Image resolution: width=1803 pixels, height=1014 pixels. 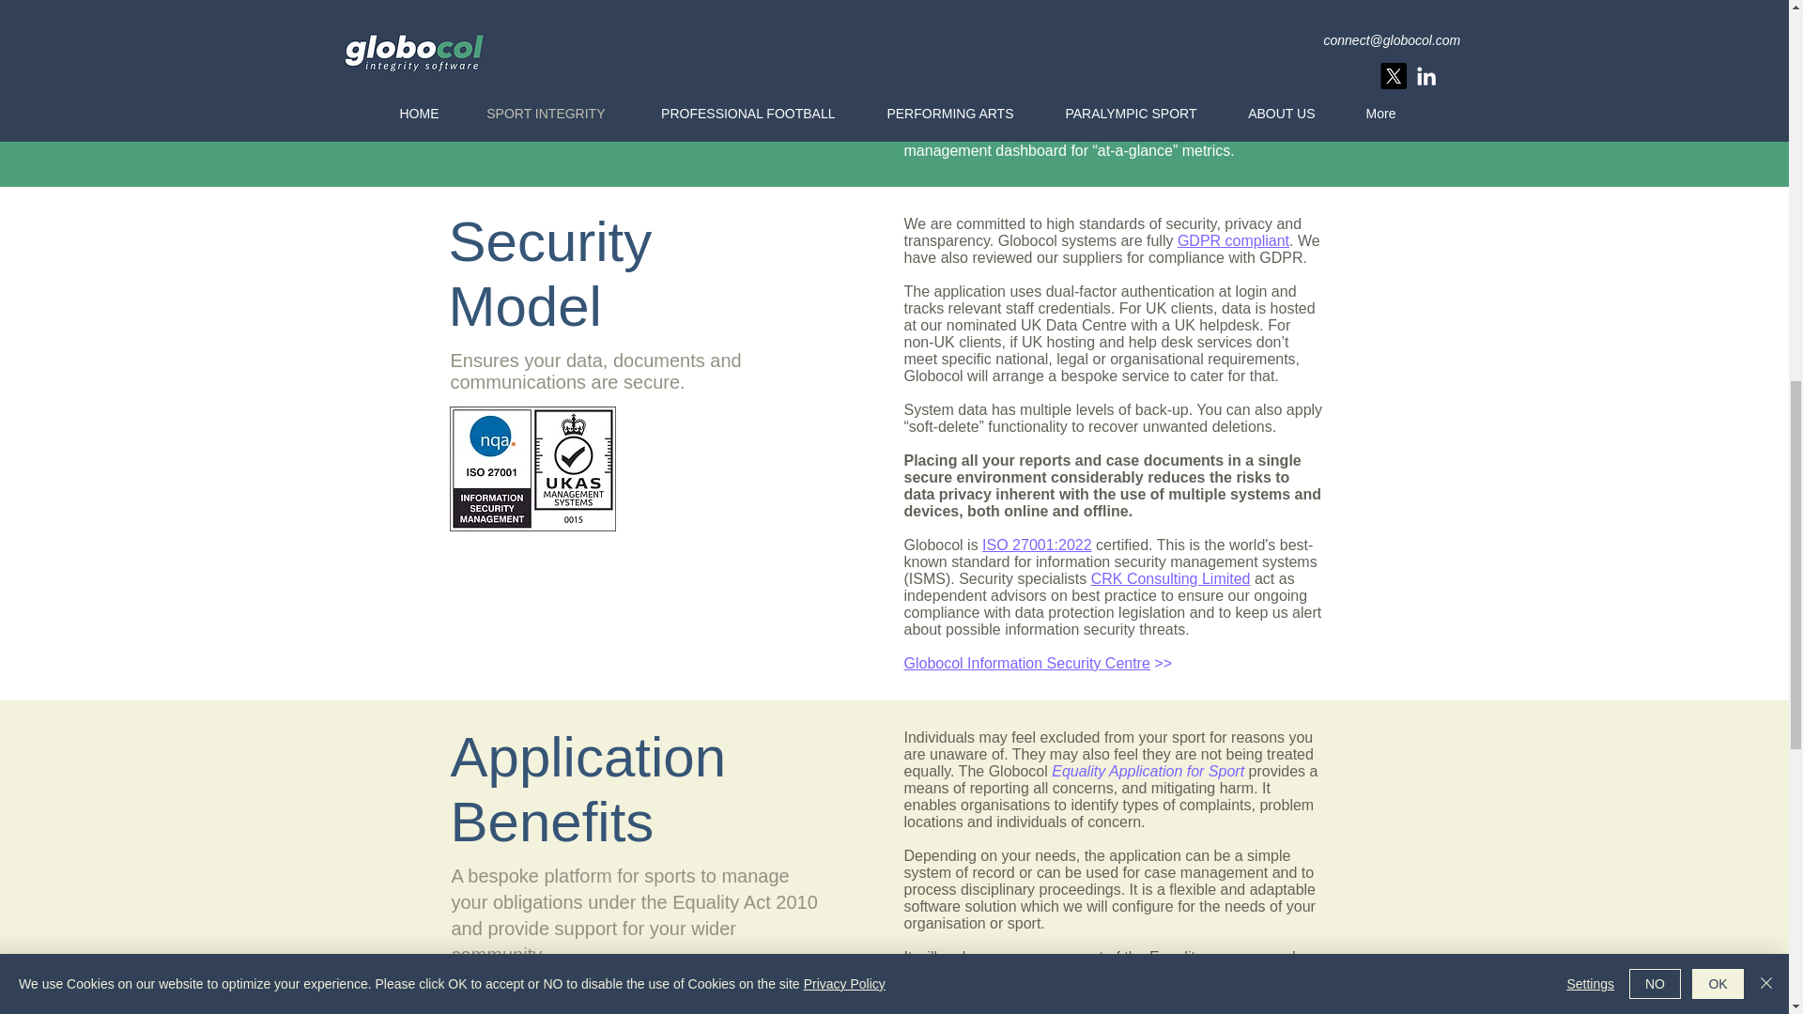 I want to click on GDPR compliant, so click(x=1232, y=240).